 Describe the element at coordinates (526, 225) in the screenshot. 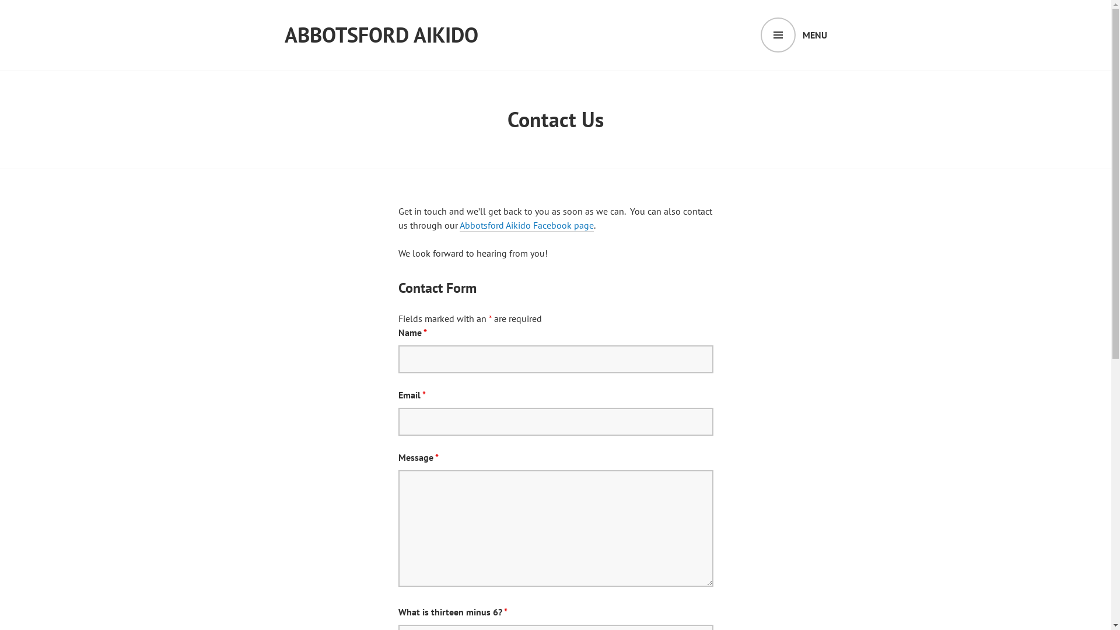

I see `Abbotsford Aikido Facebook page` at that location.